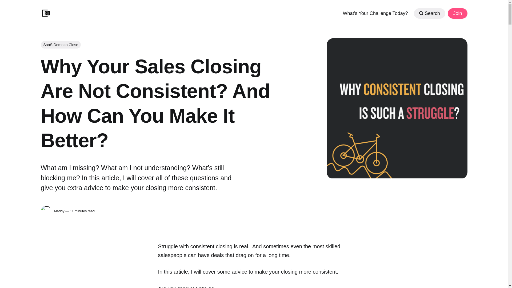 The height and width of the screenshot is (288, 512). What do you see at coordinates (59, 211) in the screenshot?
I see `Maddy` at bounding box center [59, 211].